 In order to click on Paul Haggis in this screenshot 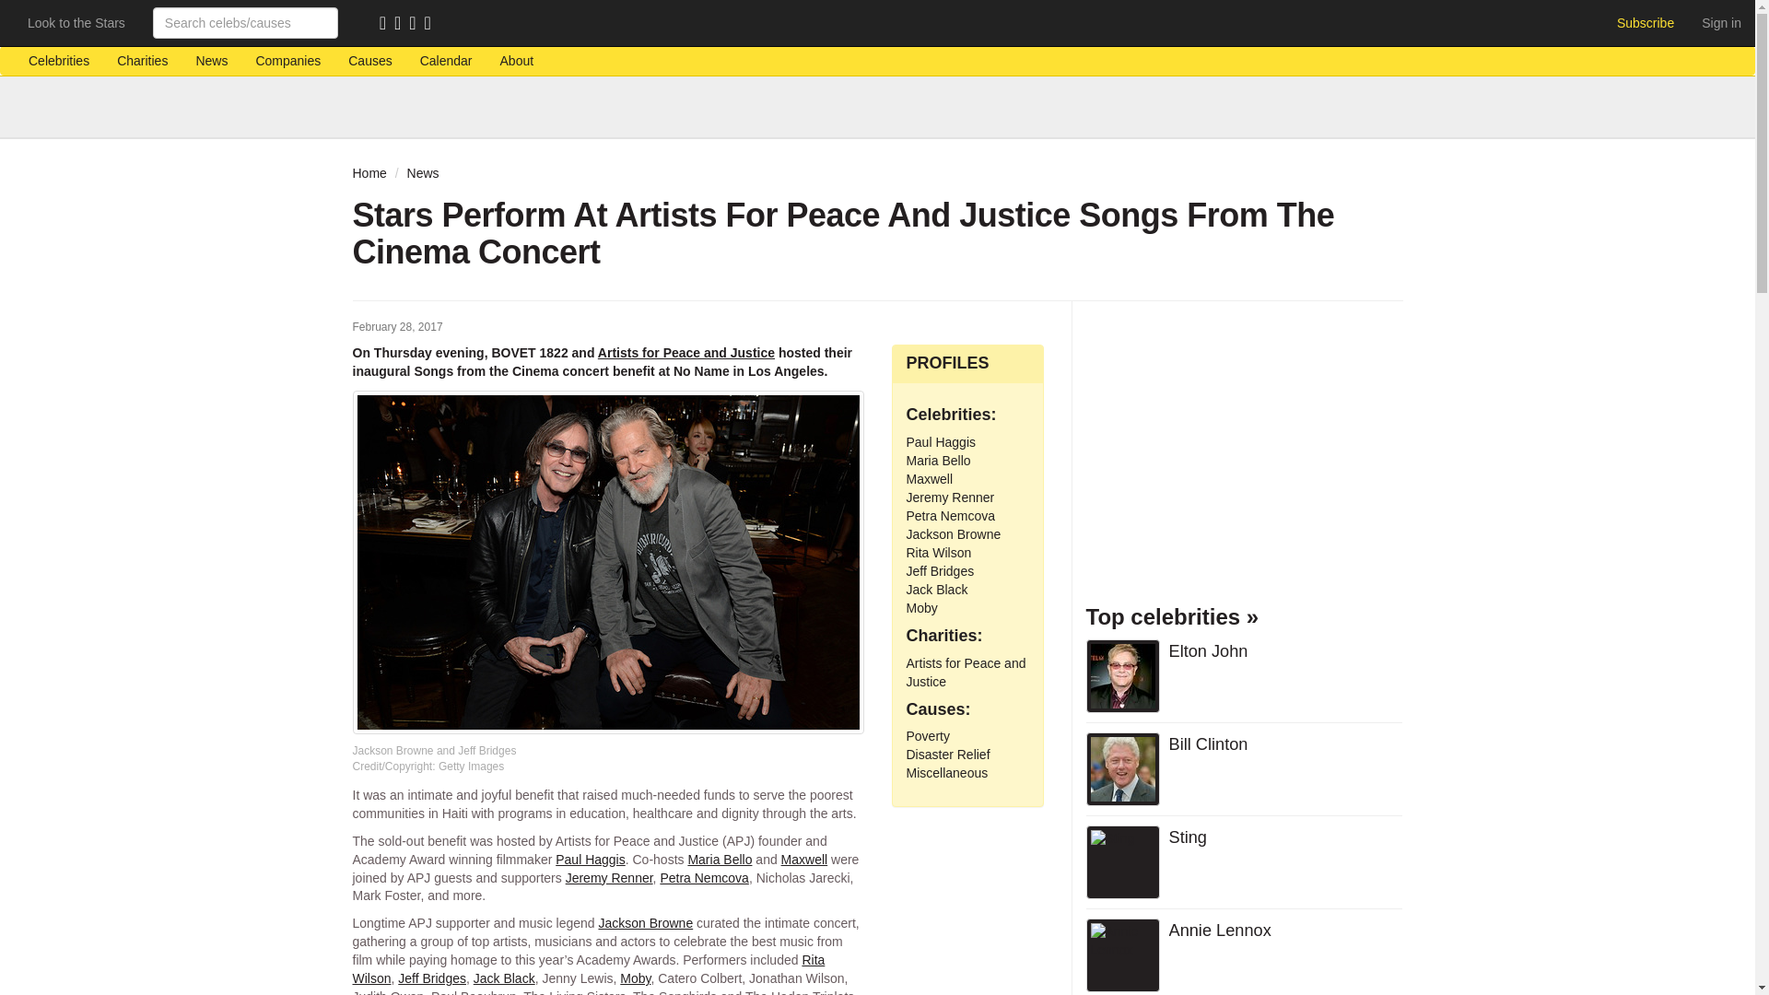, I will do `click(590, 859)`.